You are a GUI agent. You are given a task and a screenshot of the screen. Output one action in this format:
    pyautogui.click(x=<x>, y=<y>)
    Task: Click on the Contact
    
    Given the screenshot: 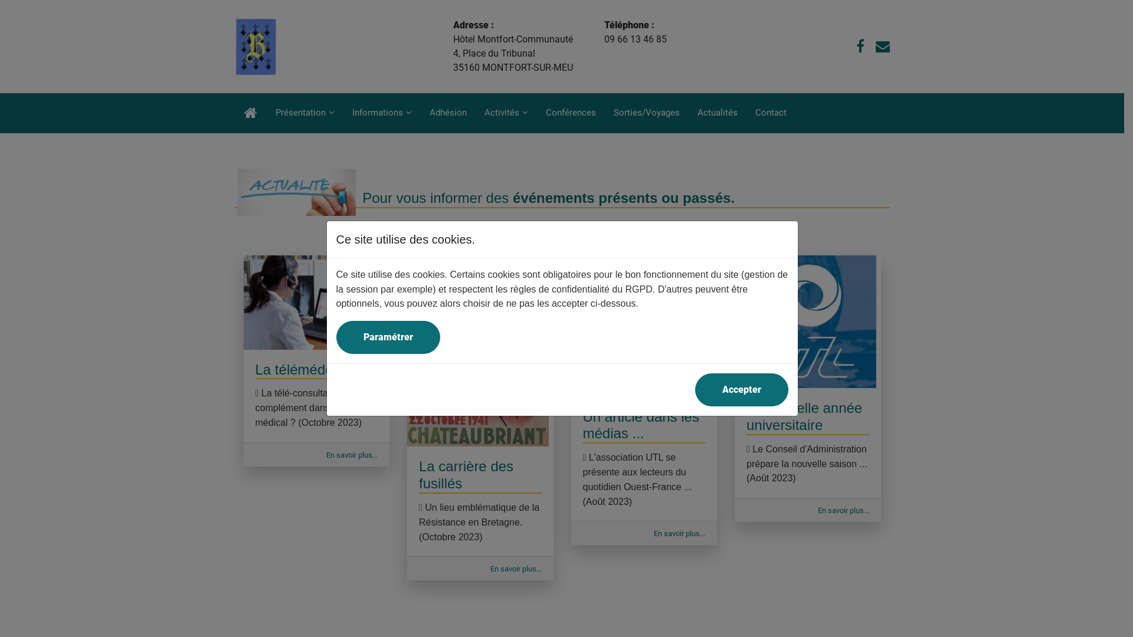 What is the action you would take?
    pyautogui.click(x=771, y=112)
    